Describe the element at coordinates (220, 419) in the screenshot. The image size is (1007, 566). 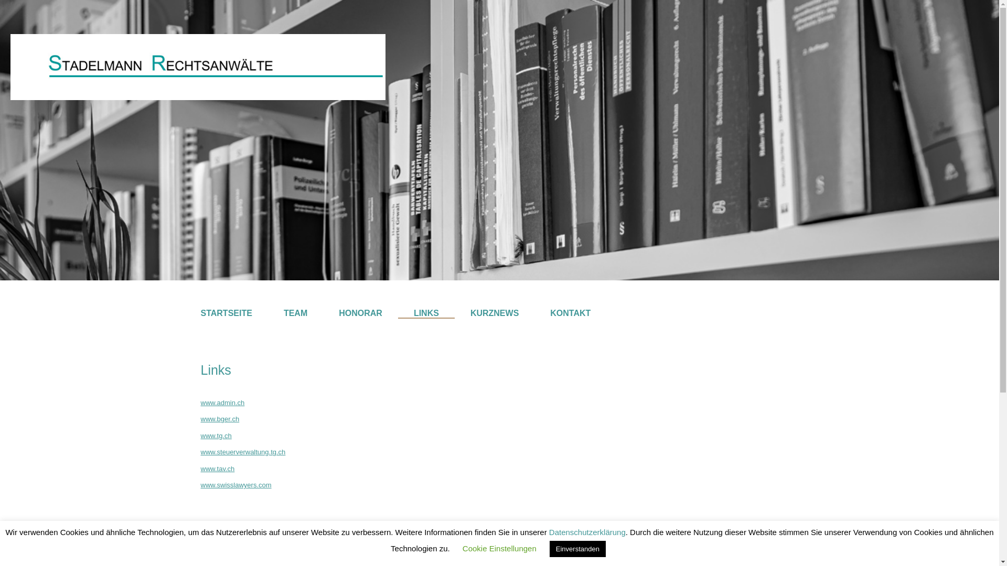
I see `www.bger.ch` at that location.